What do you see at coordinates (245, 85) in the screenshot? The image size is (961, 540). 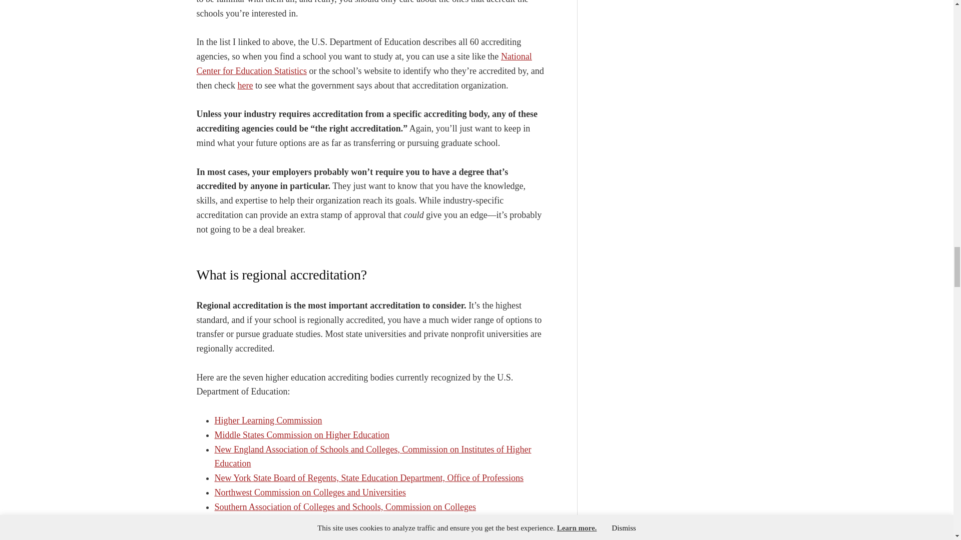 I see `here` at bounding box center [245, 85].